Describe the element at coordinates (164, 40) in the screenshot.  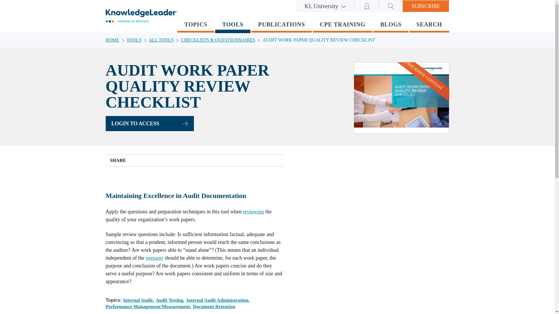
I see `ALL TOOLS` at that location.